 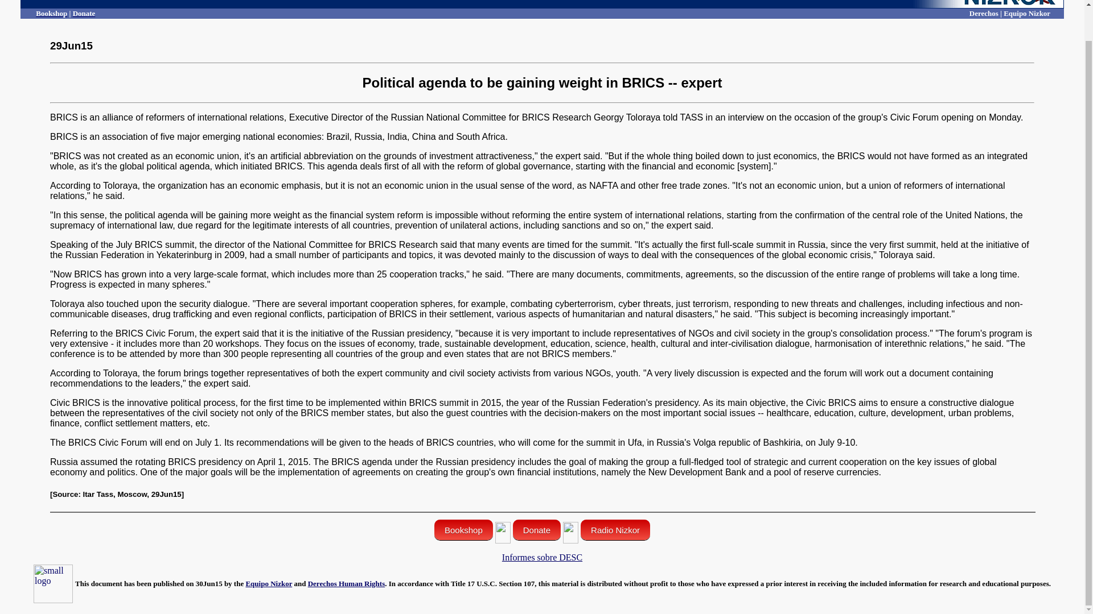 I want to click on Donate, so click(x=536, y=530).